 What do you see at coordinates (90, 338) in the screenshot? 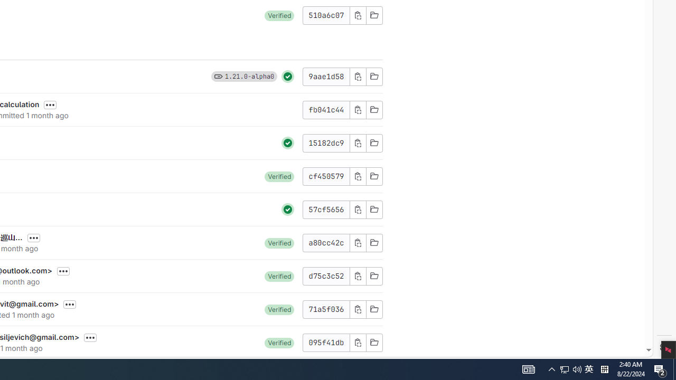
I see `Toggle commit description` at bounding box center [90, 338].